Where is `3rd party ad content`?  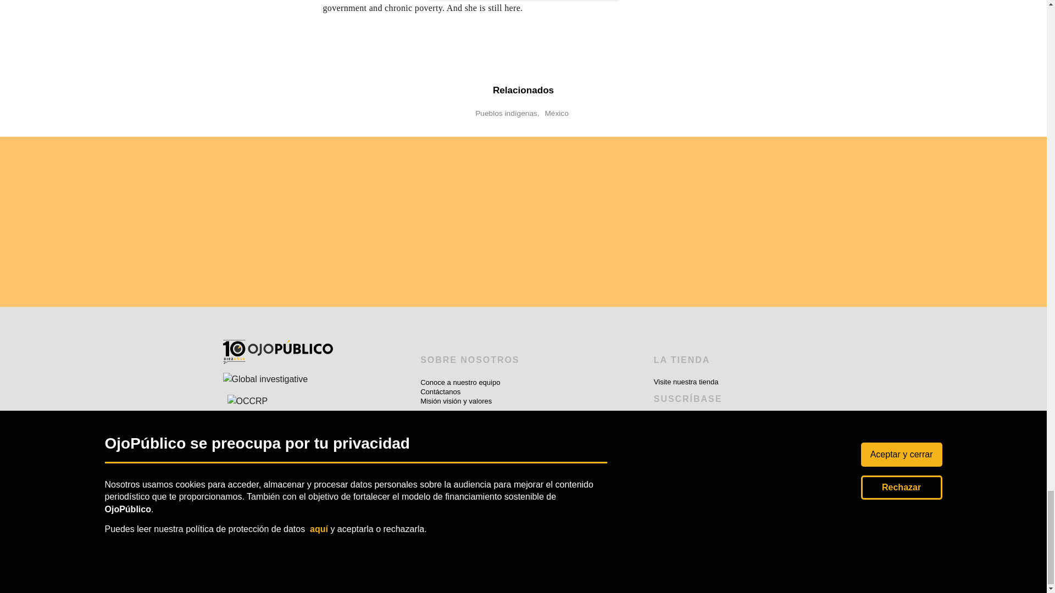 3rd party ad content is located at coordinates (448, 222).